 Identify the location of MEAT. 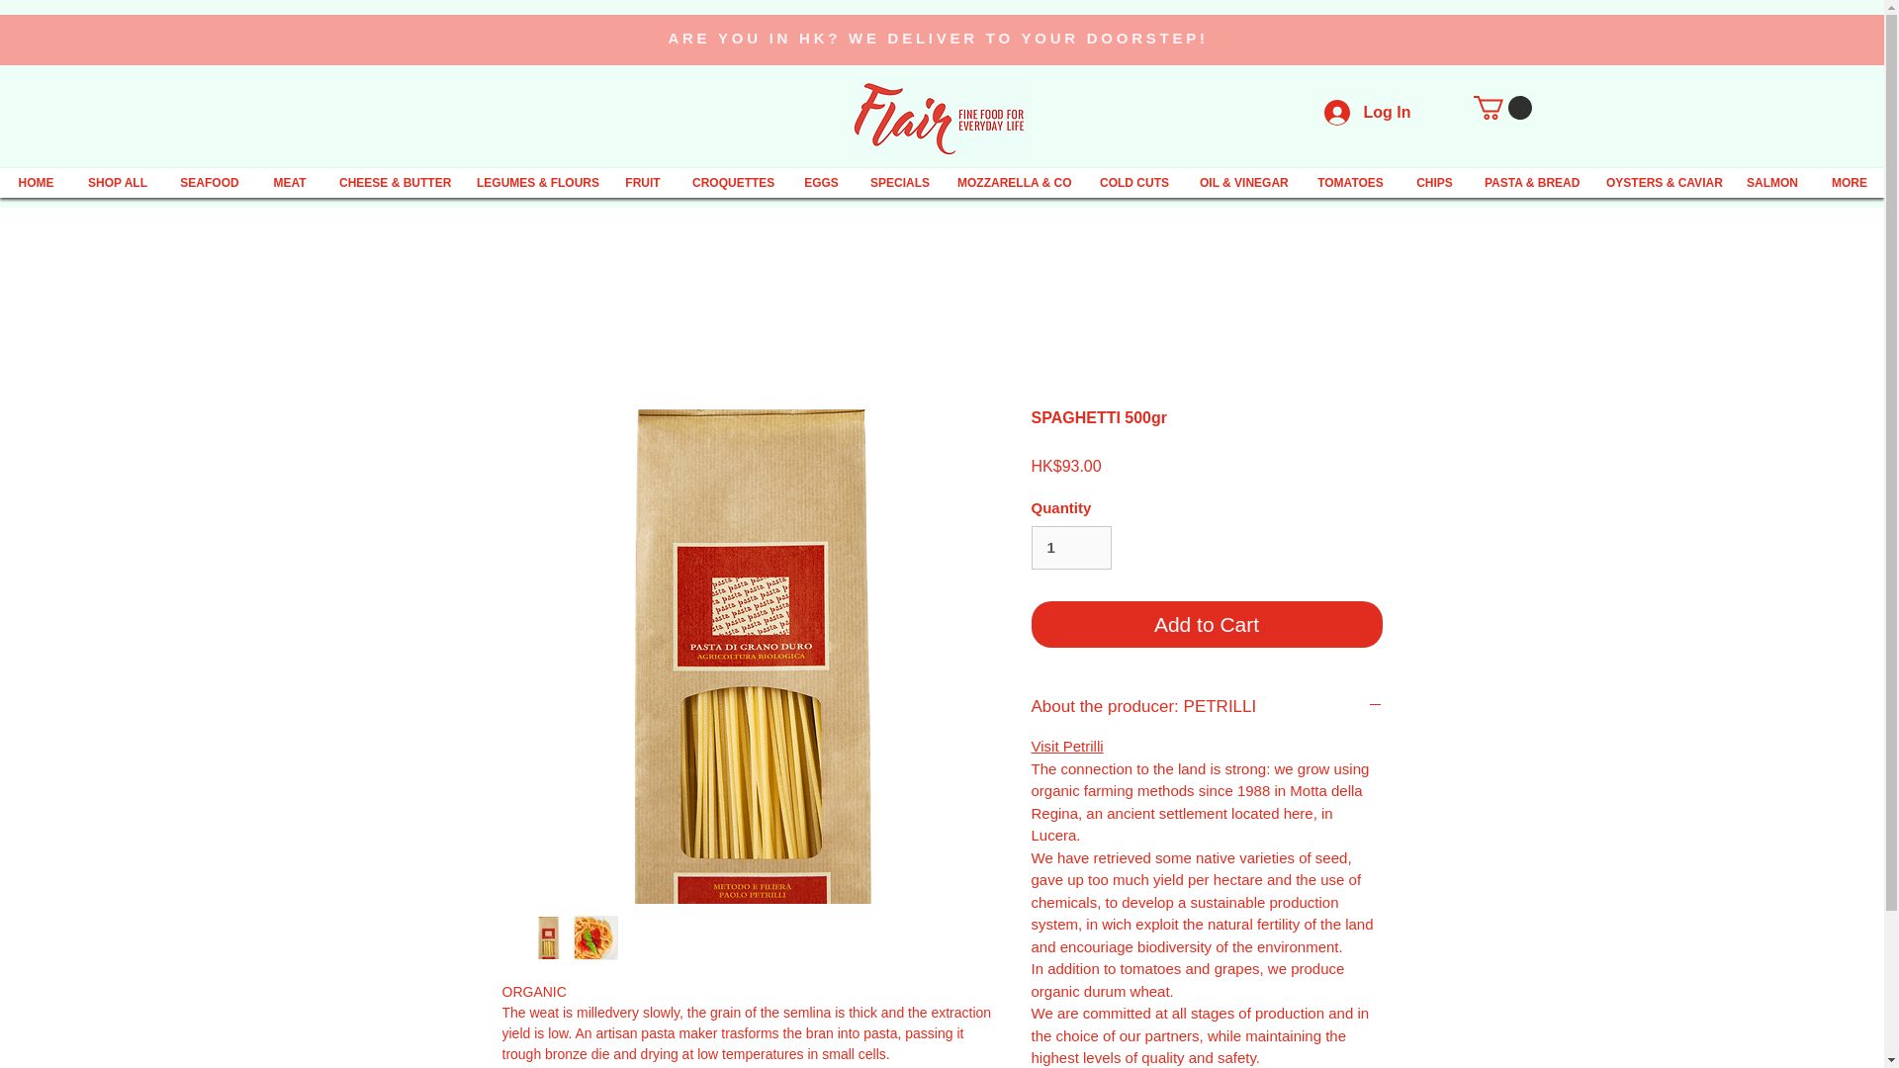
(289, 182).